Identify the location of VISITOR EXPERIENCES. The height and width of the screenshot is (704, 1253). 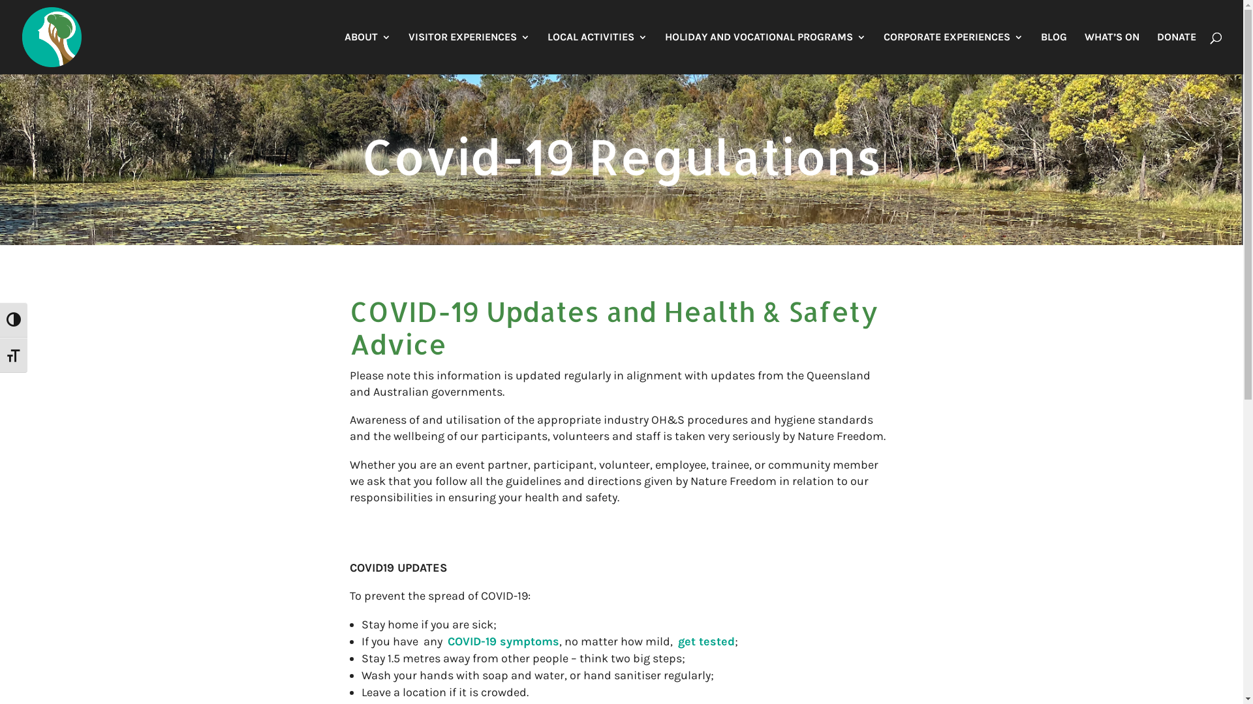
(469, 53).